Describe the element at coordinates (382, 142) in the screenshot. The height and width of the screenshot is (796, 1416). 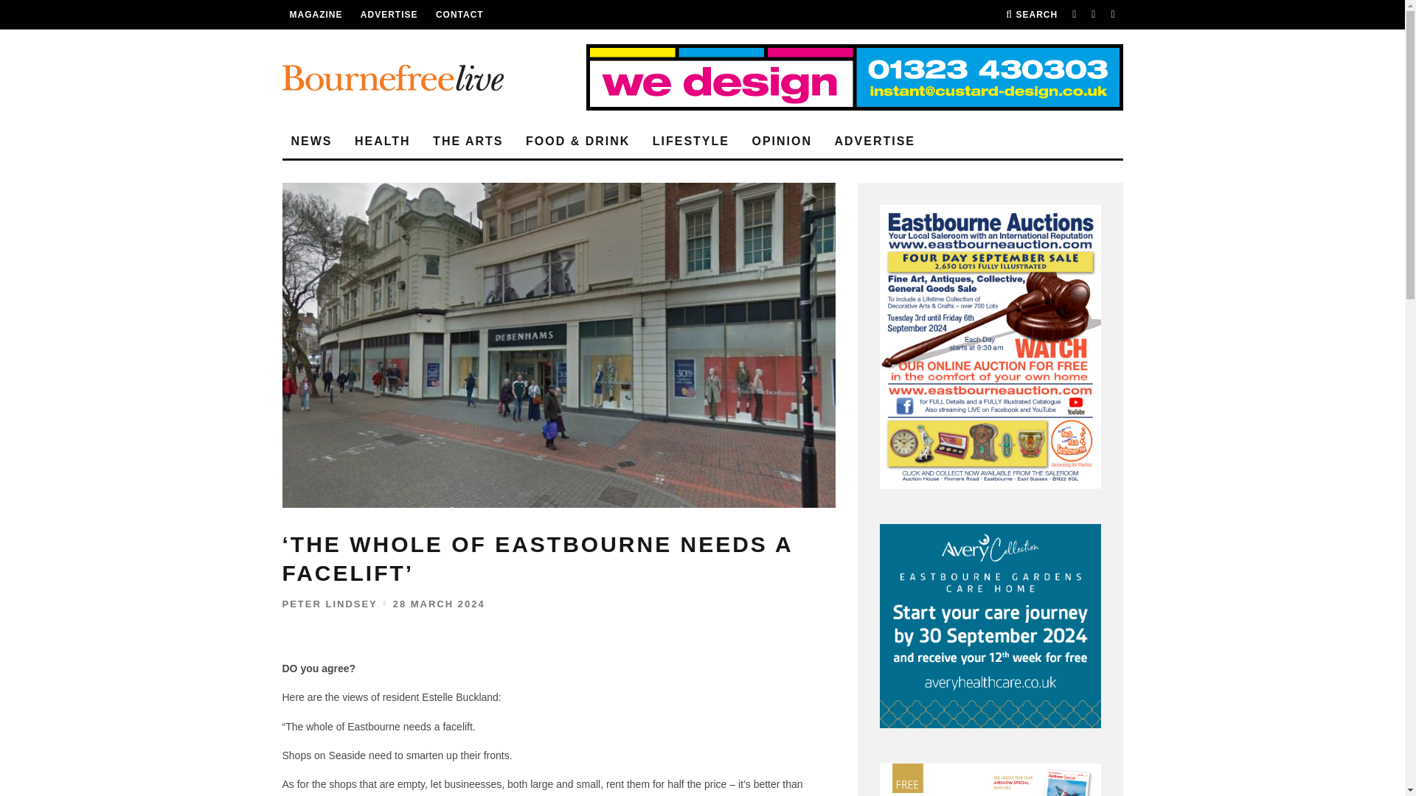
I see `HEALTH` at that location.